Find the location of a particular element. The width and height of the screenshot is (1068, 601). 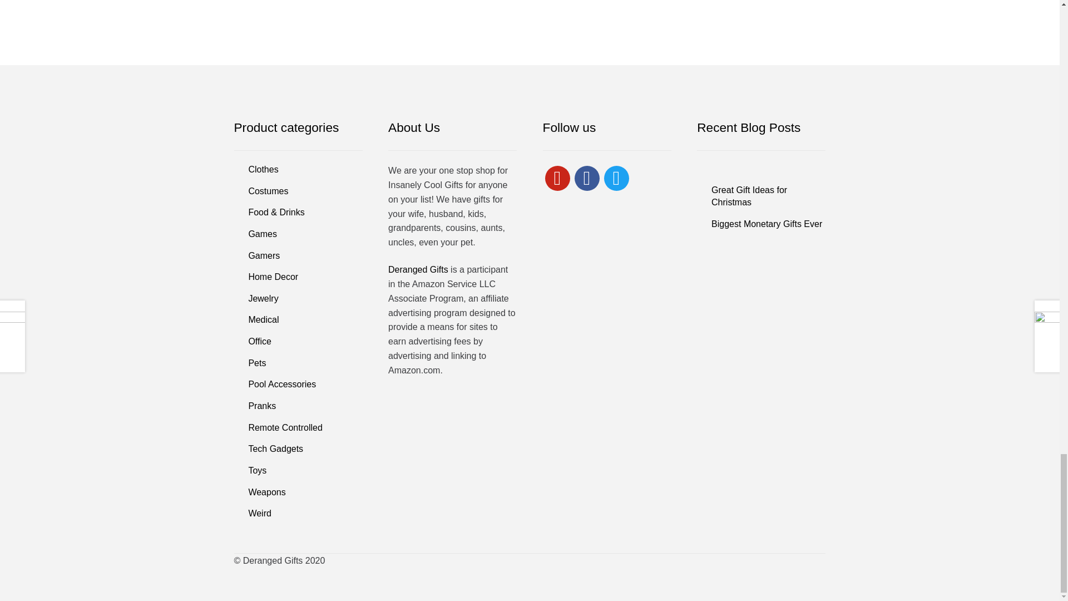

Facebook is located at coordinates (586, 178).